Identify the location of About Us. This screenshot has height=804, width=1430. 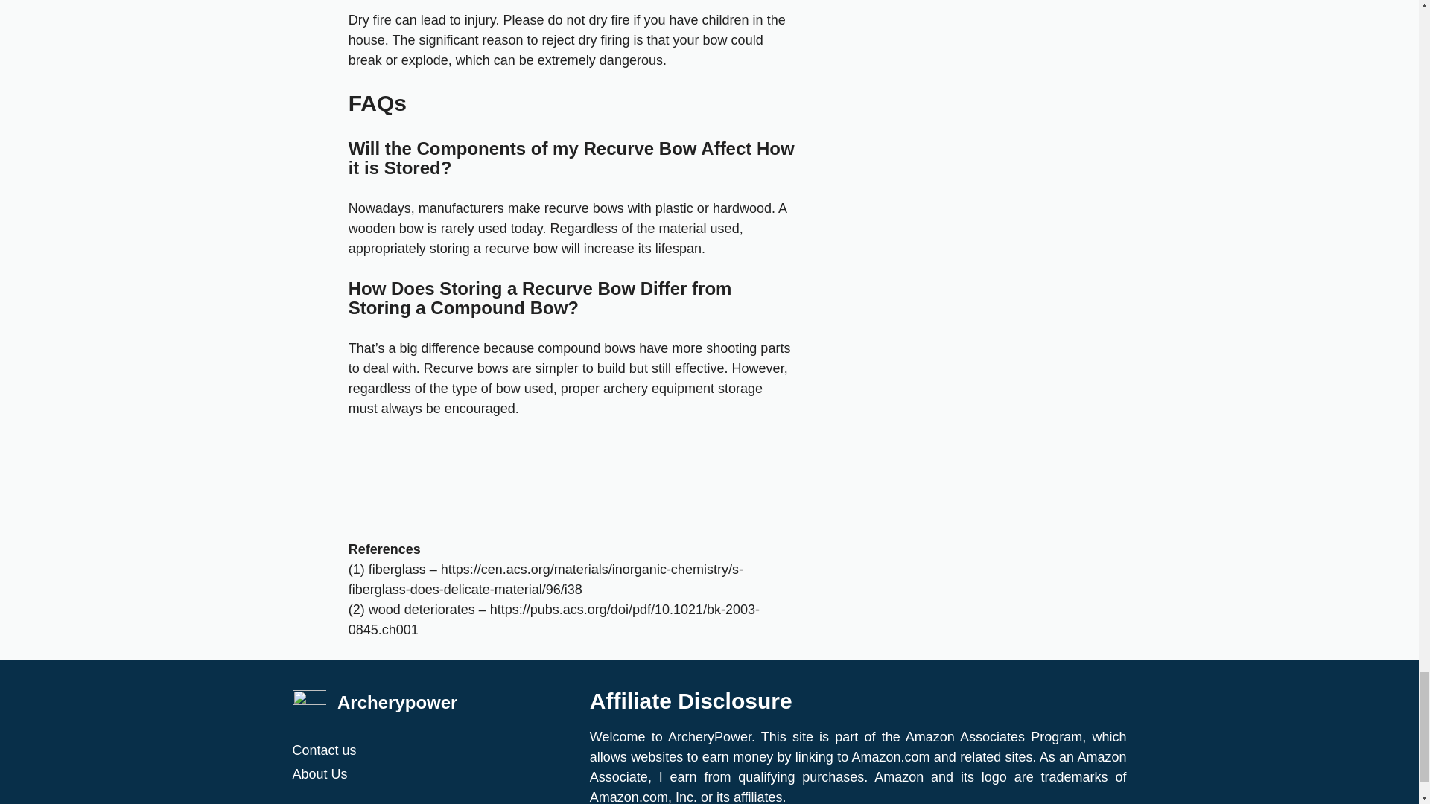
(433, 774).